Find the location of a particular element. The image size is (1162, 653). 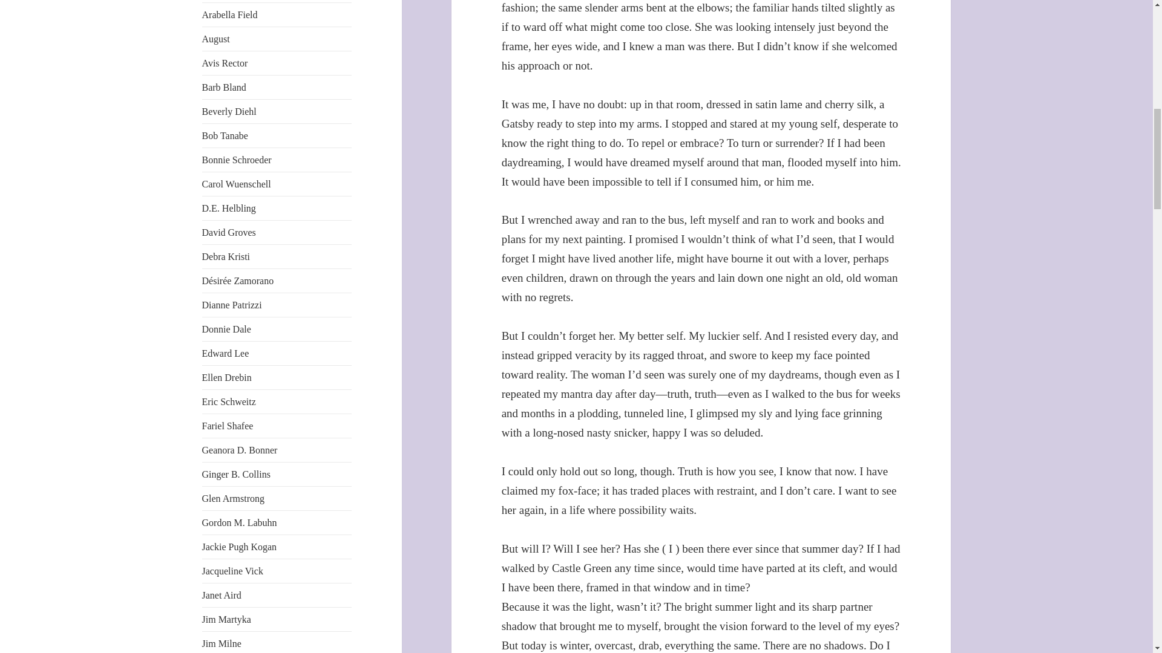

Ginger B. Collins is located at coordinates (236, 474).